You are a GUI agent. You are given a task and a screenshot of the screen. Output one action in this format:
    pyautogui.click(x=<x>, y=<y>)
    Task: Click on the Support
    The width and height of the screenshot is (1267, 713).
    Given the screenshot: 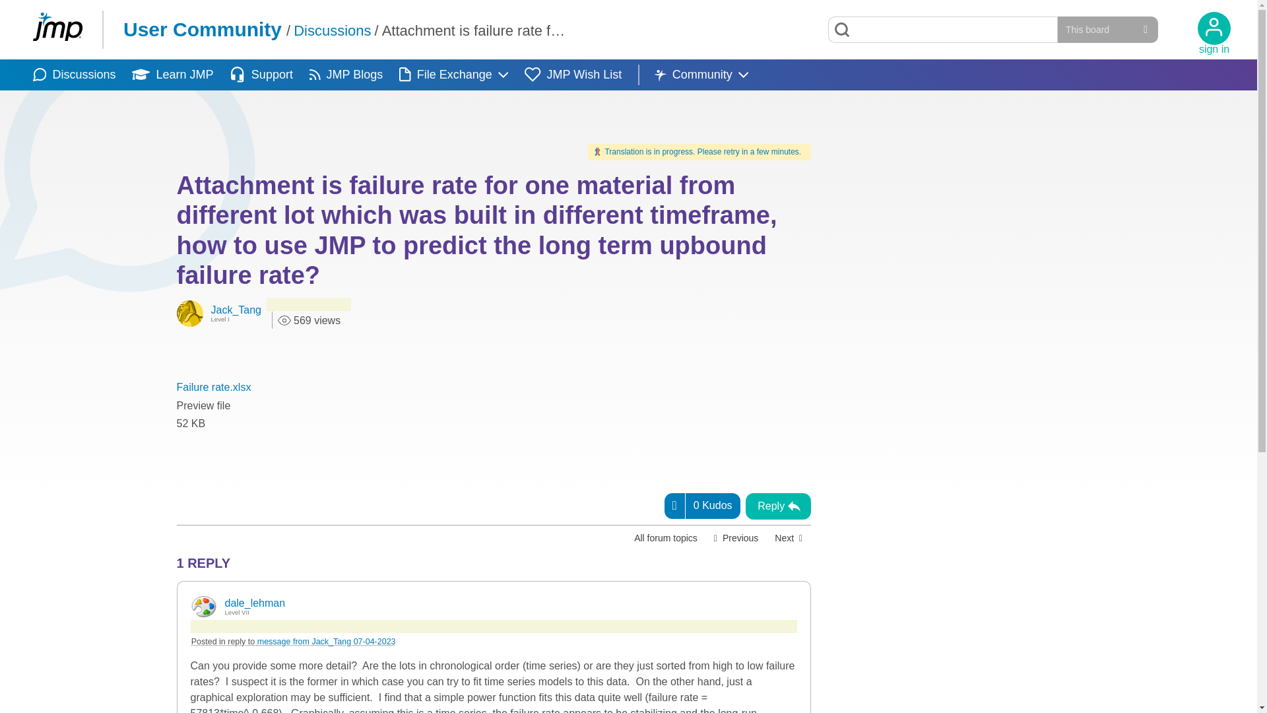 What is the action you would take?
    pyautogui.click(x=261, y=75)
    